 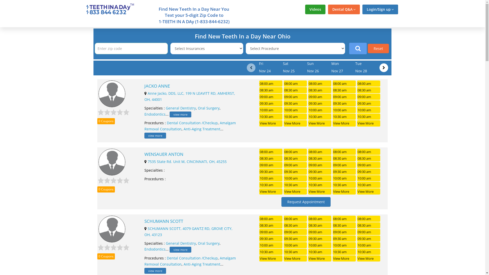 What do you see at coordinates (320, 117) in the screenshot?
I see `10:30 am` at bounding box center [320, 117].